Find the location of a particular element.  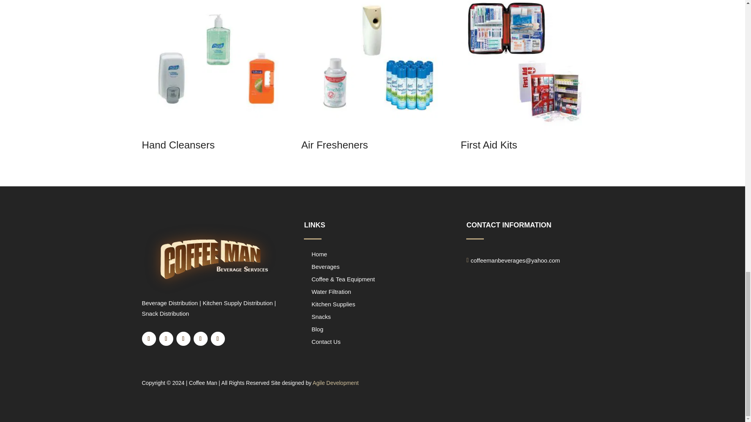

Agile Development is located at coordinates (336, 383).